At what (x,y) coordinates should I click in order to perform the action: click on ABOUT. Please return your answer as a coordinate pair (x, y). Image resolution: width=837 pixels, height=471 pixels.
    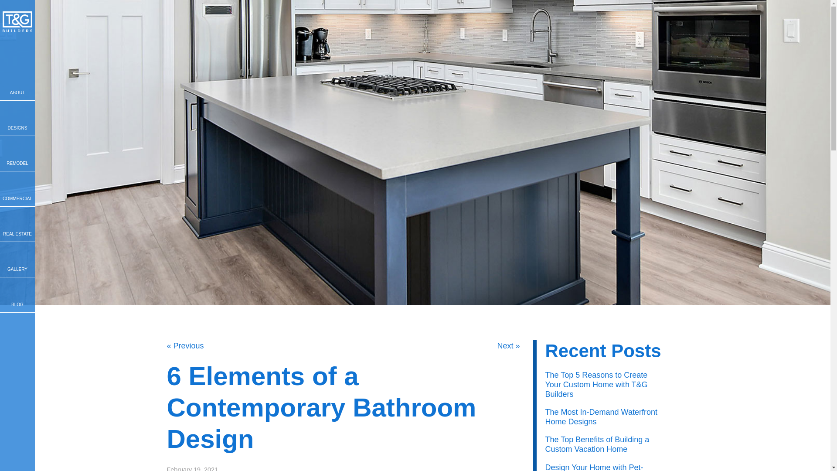
    Looking at the image, I should click on (17, 83).